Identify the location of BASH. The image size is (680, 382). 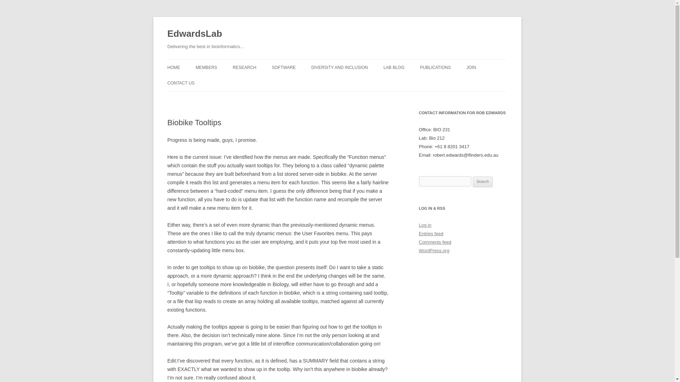
(419, 82).